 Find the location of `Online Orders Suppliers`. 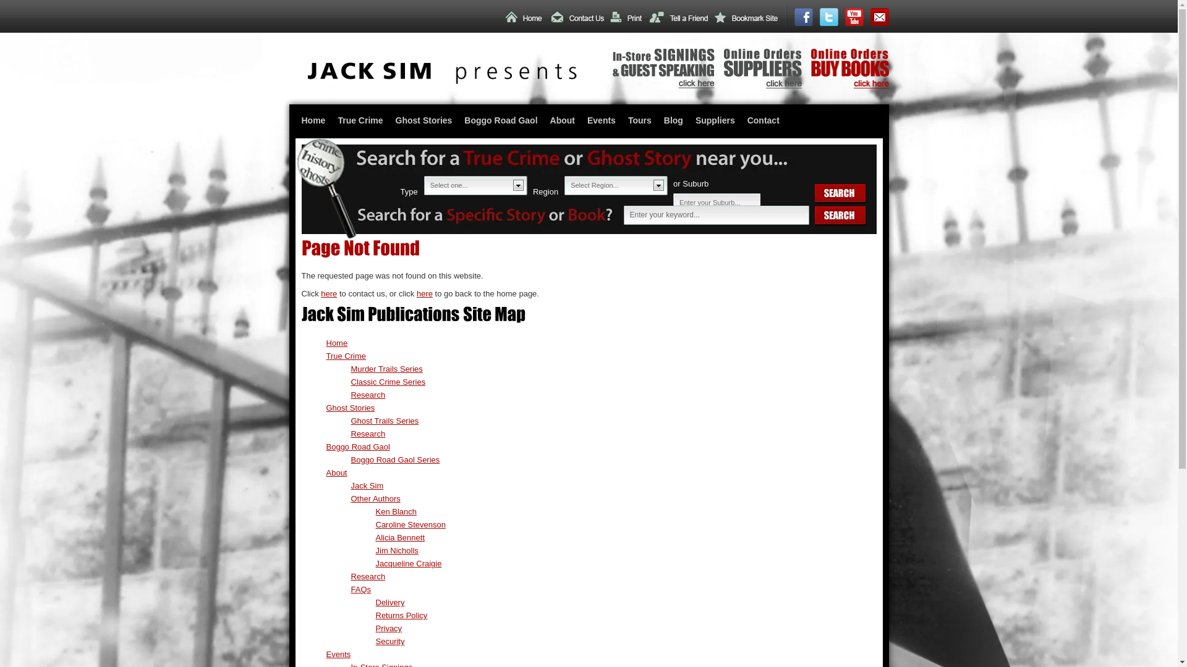

Online Orders Suppliers is located at coordinates (762, 86).